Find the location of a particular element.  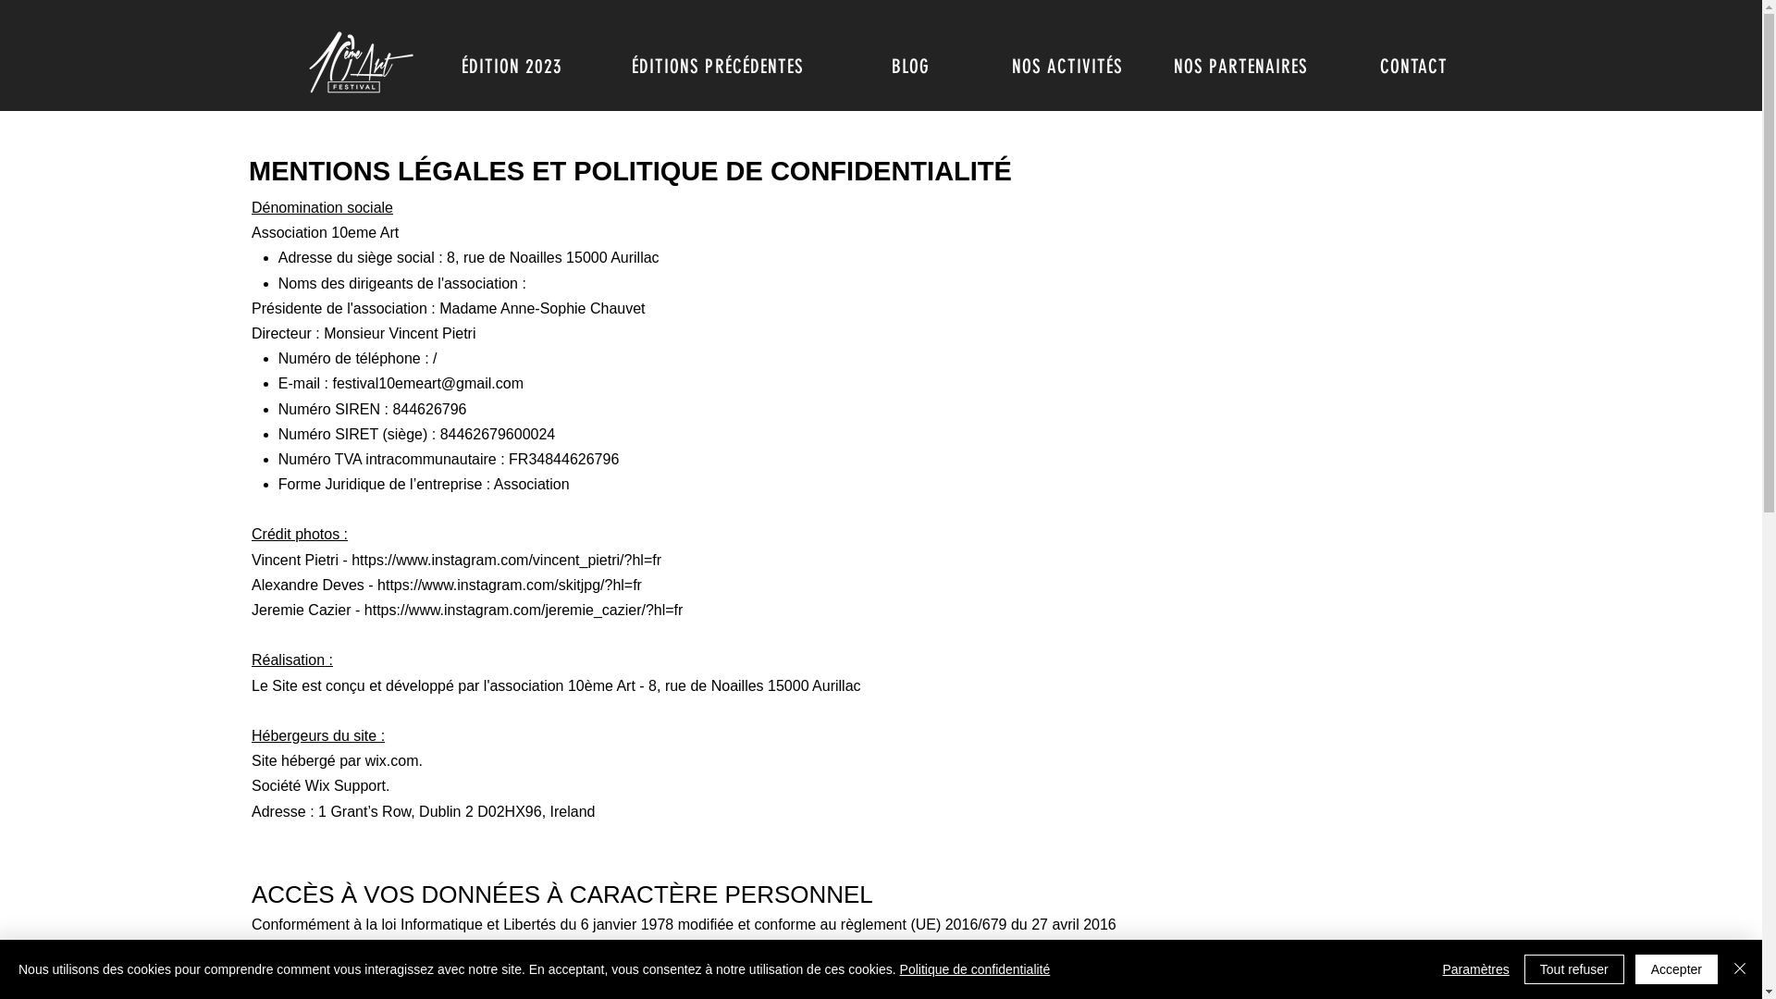

https://www.instagram.com/vincent_pietri/?hl=fr is located at coordinates (507, 561).